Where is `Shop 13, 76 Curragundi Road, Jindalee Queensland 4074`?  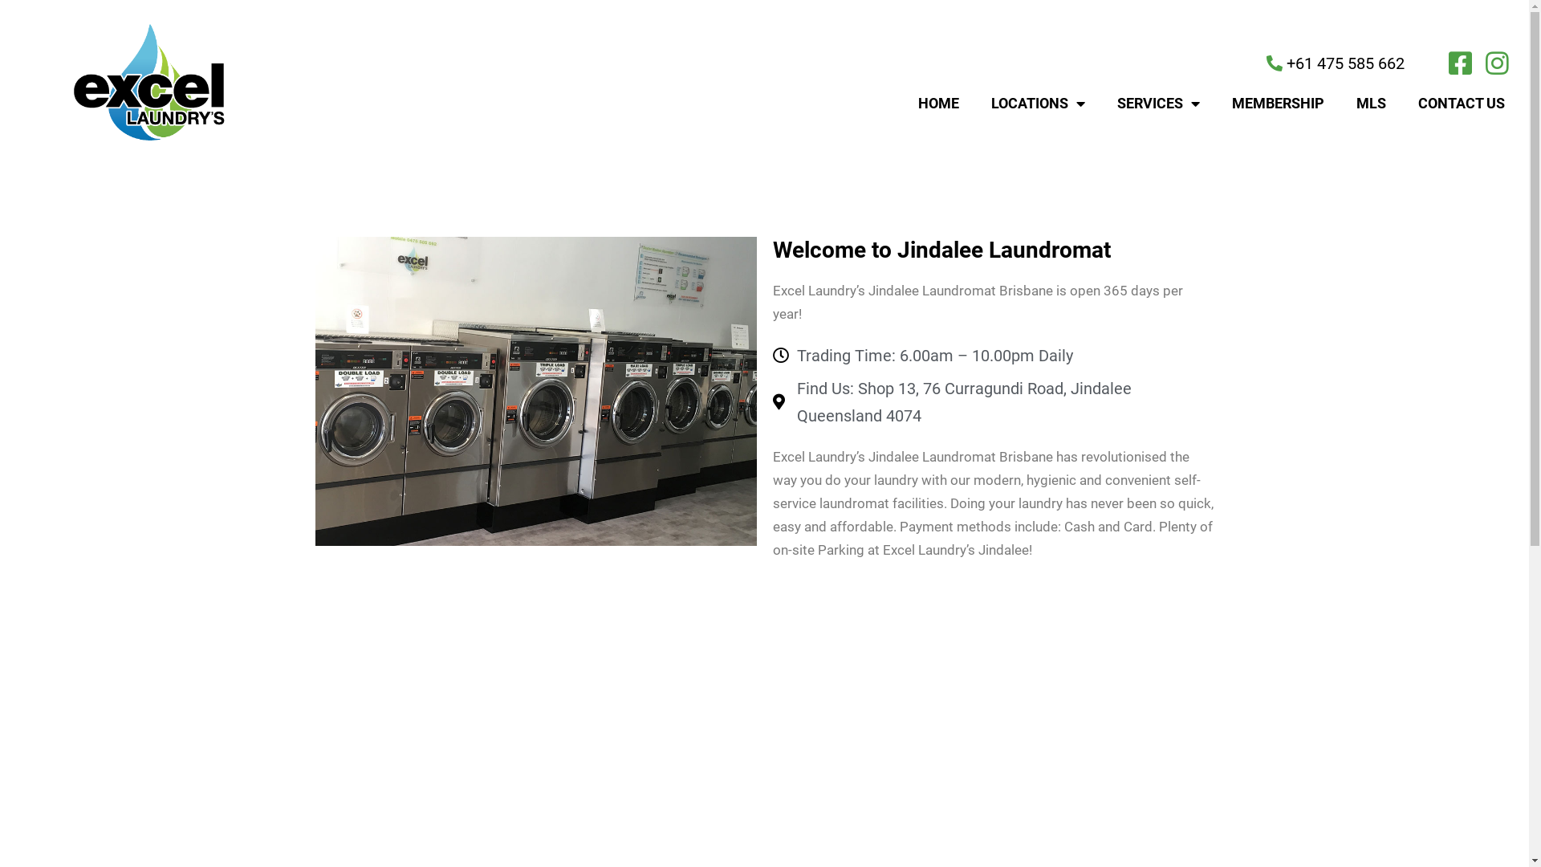 Shop 13, 76 Curragundi Road, Jindalee Queensland 4074 is located at coordinates (764, 729).